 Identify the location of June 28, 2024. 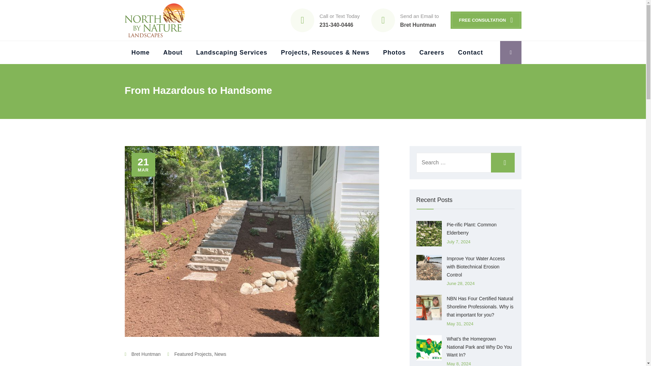
(460, 283).